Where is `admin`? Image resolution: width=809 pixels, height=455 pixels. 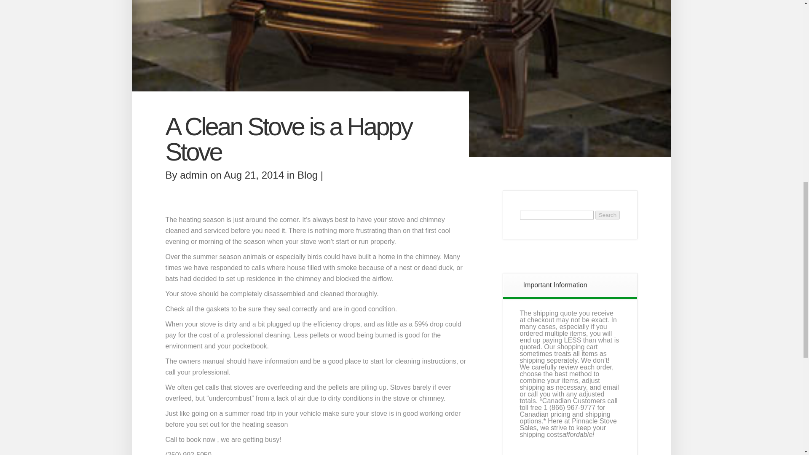 admin is located at coordinates (193, 174).